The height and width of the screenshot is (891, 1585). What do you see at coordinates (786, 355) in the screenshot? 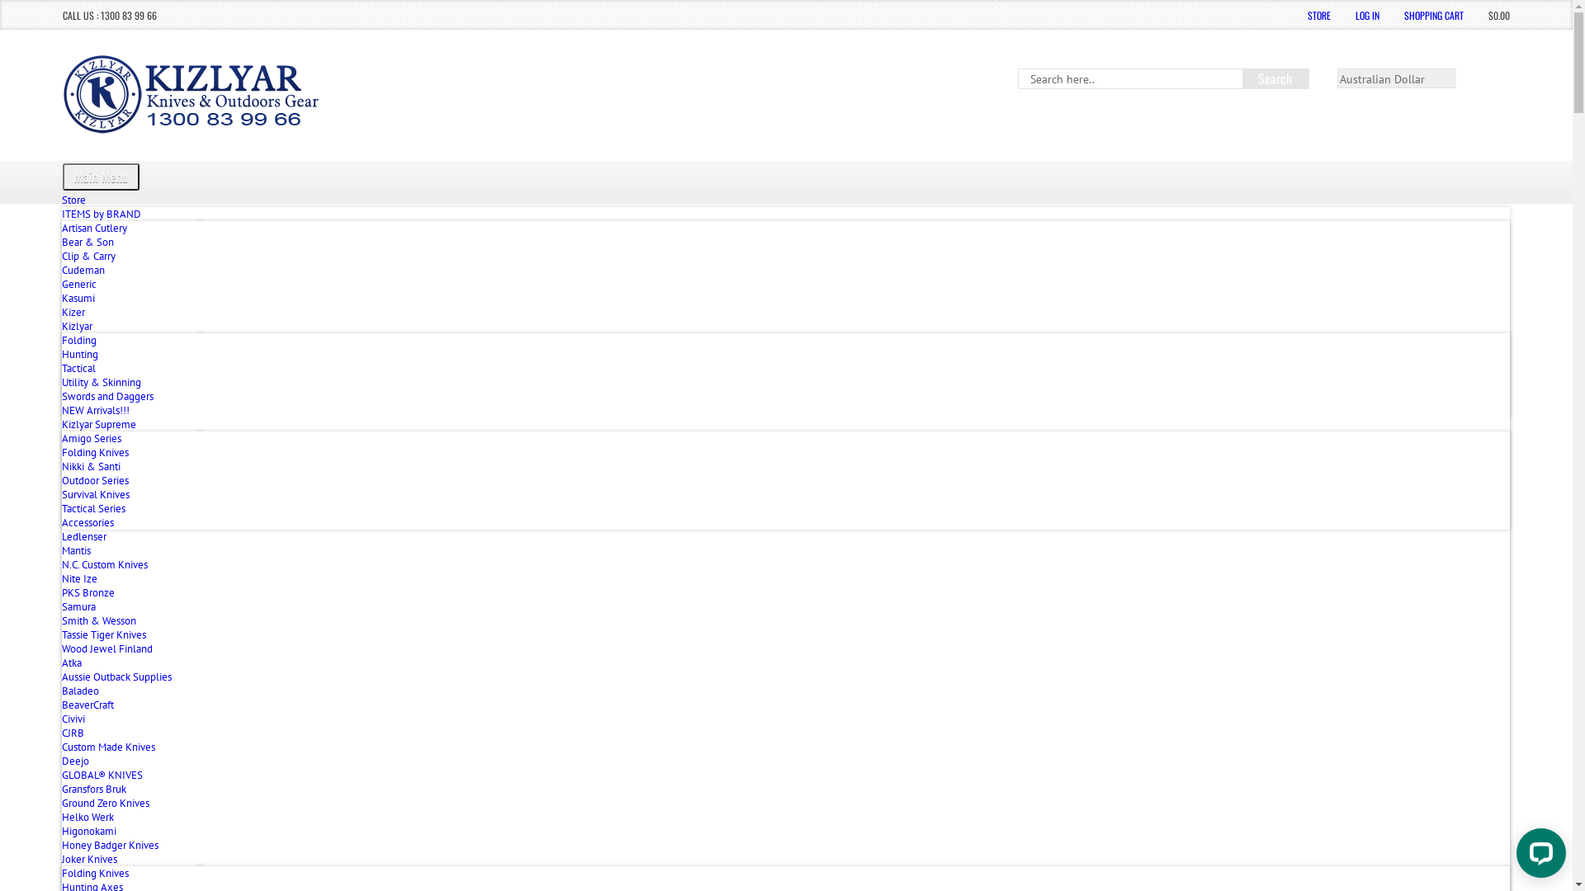
I see `Hunting` at bounding box center [786, 355].